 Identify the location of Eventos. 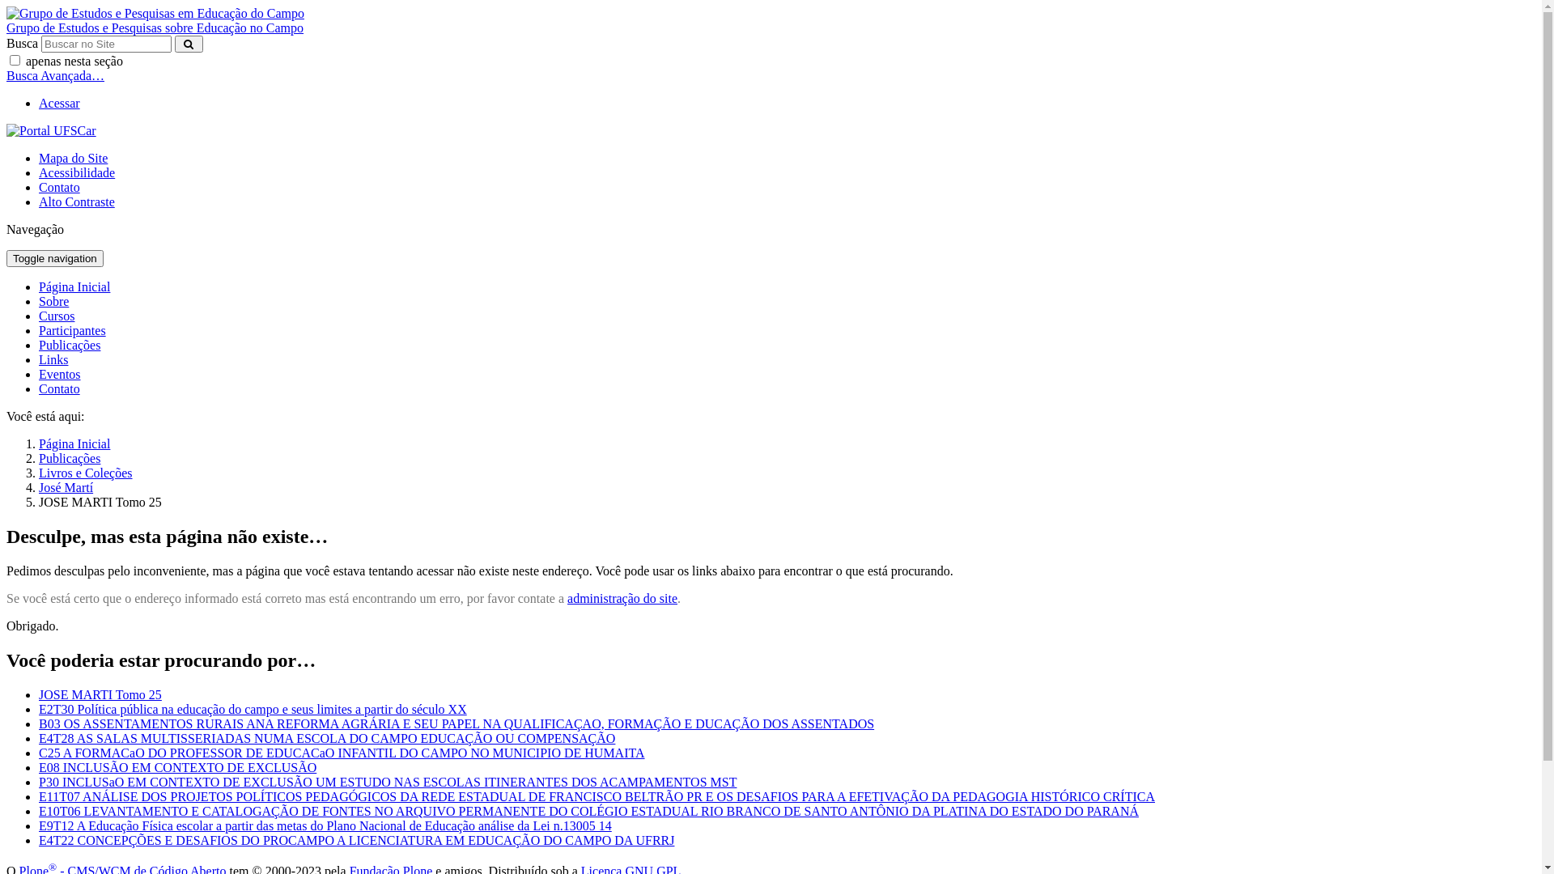
(60, 374).